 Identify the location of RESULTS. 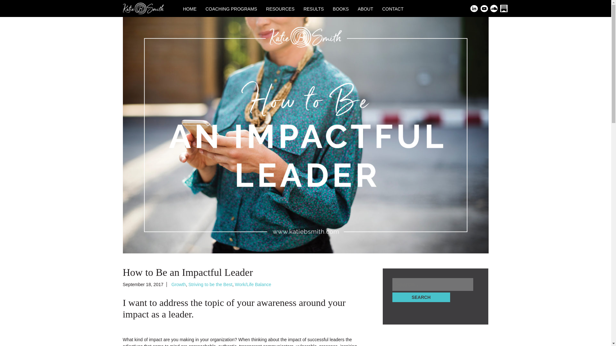
(314, 10).